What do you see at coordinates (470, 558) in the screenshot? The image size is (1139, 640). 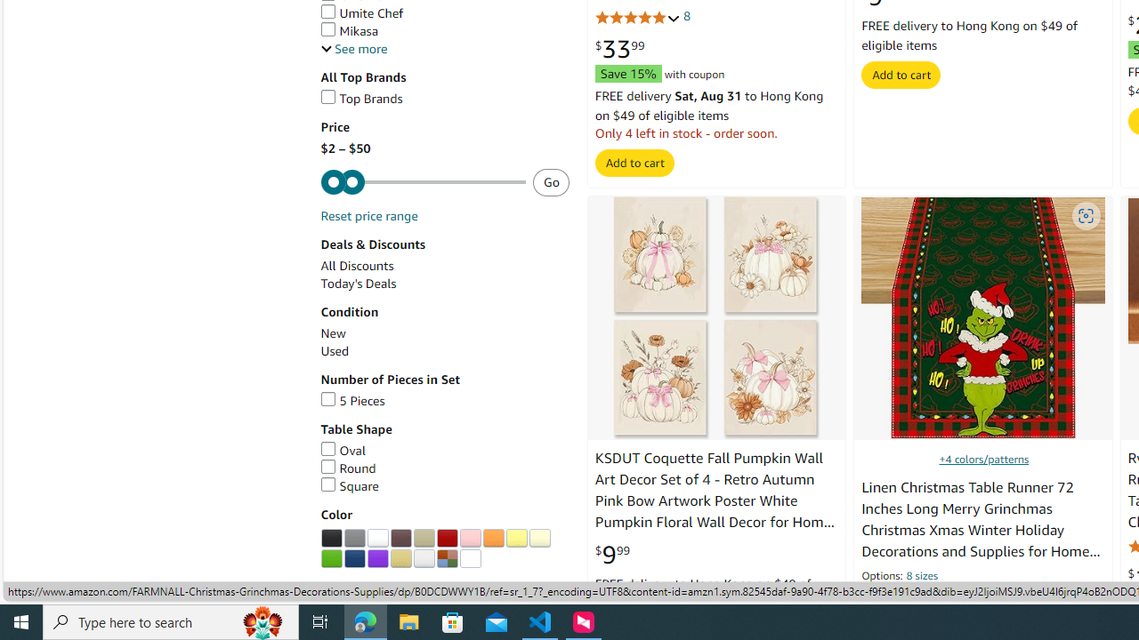 I see `AutomationID: p_n_feature_twenty_browse-bin/3254114011` at bounding box center [470, 558].